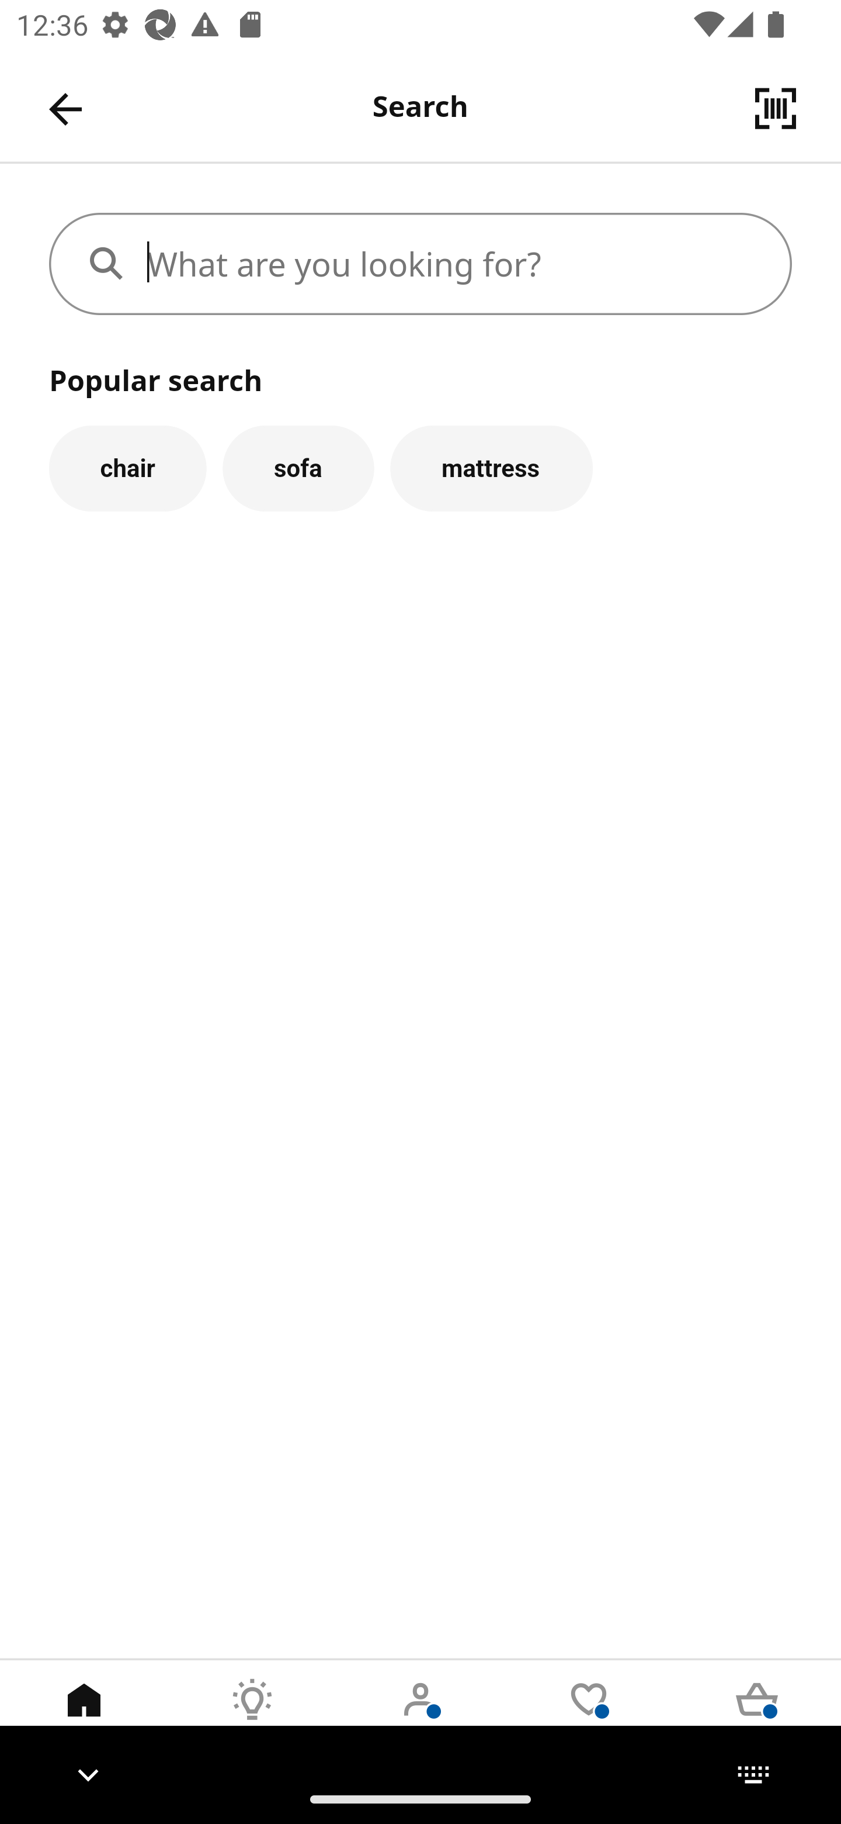  I want to click on User
Tab 3 of 5, so click(420, 1717).